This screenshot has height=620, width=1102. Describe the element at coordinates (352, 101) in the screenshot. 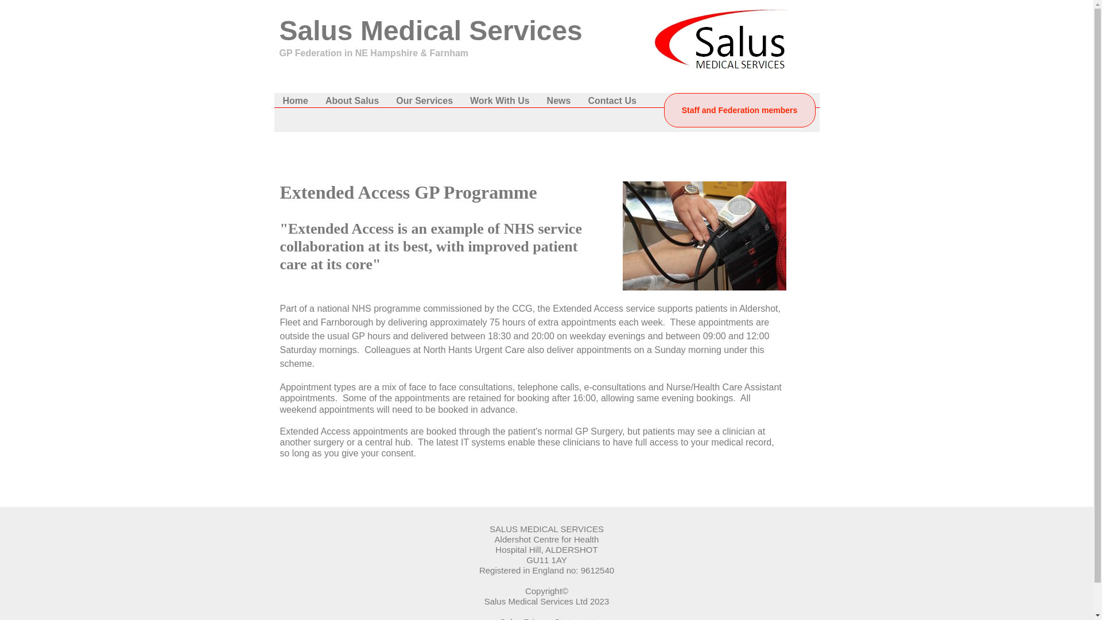

I see `About Salus` at that location.